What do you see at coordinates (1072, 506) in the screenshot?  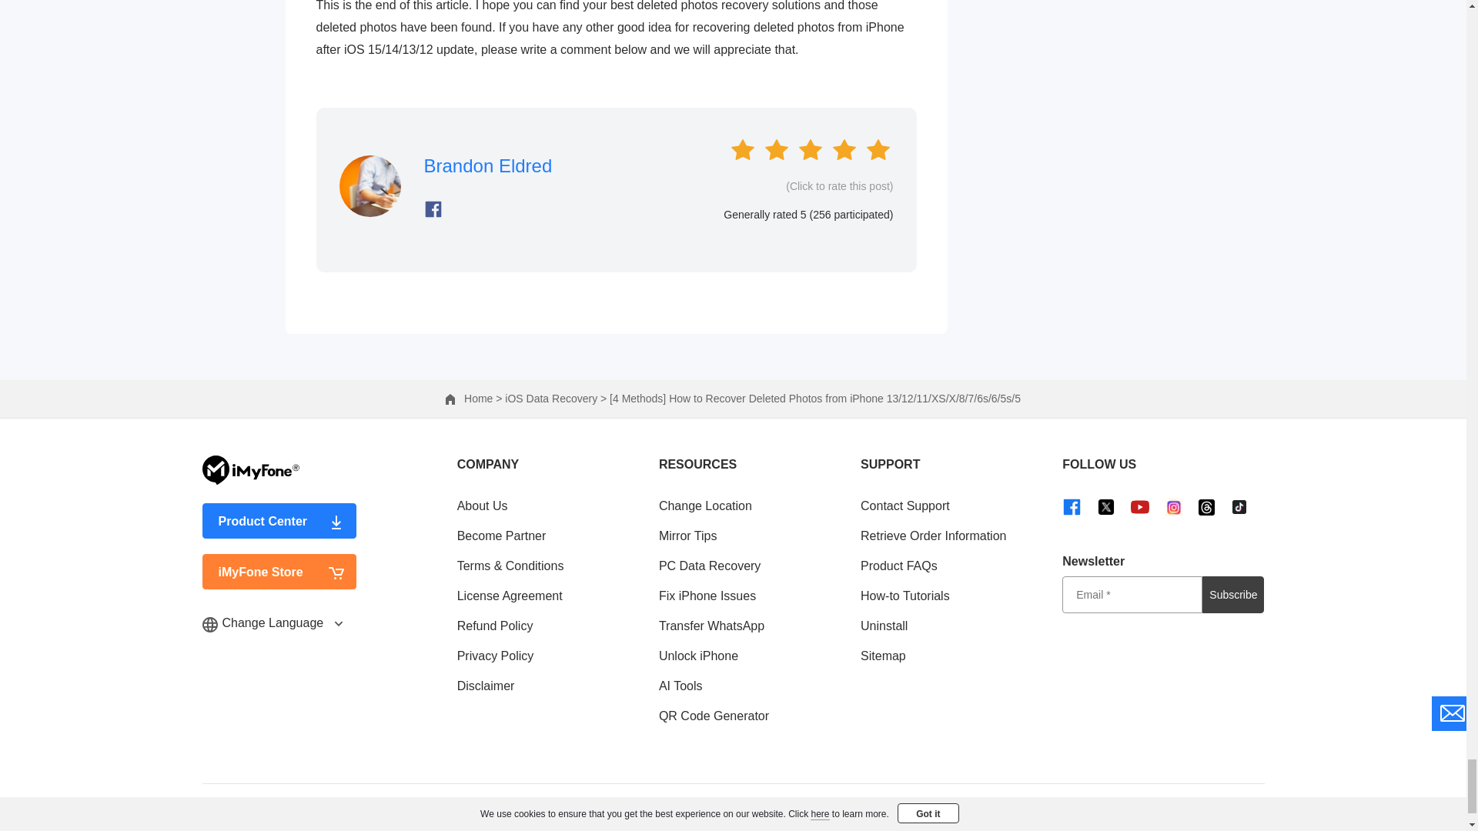 I see `facebook` at bounding box center [1072, 506].